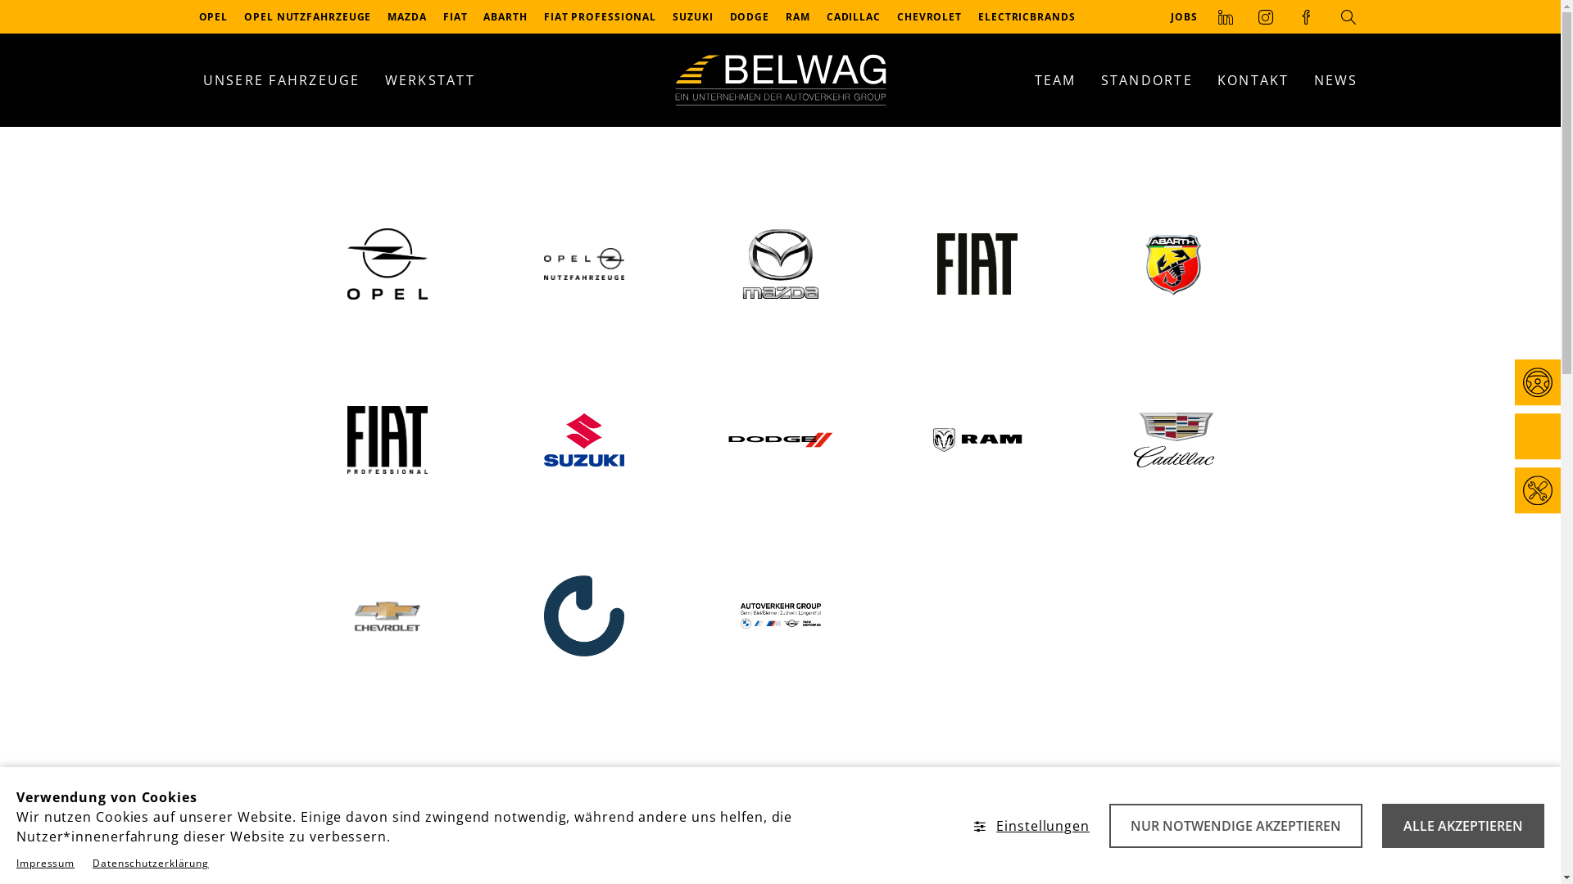 Image resolution: width=1573 pixels, height=884 pixels. I want to click on Fiat, so click(977, 264).